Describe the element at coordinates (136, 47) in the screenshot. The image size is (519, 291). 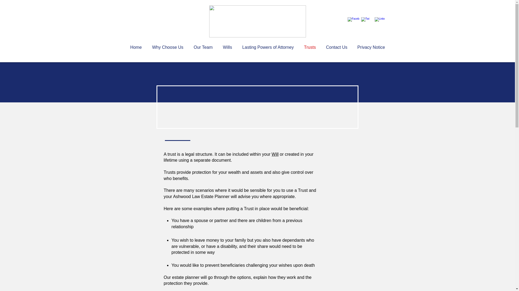
I see `Home` at that location.